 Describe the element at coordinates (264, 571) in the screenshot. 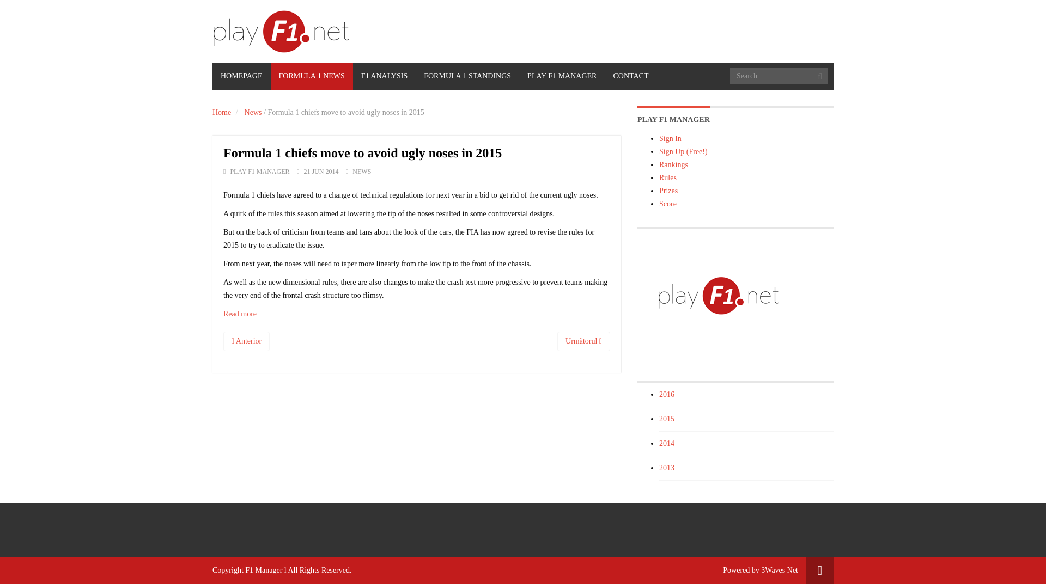

I see `F1 Manager` at that location.